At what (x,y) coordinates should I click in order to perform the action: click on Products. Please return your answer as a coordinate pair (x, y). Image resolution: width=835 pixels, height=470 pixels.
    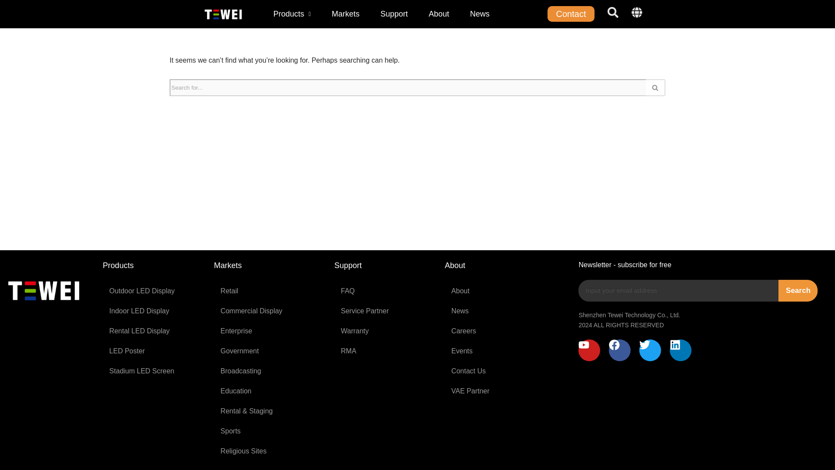
    Looking at the image, I should click on (292, 14).